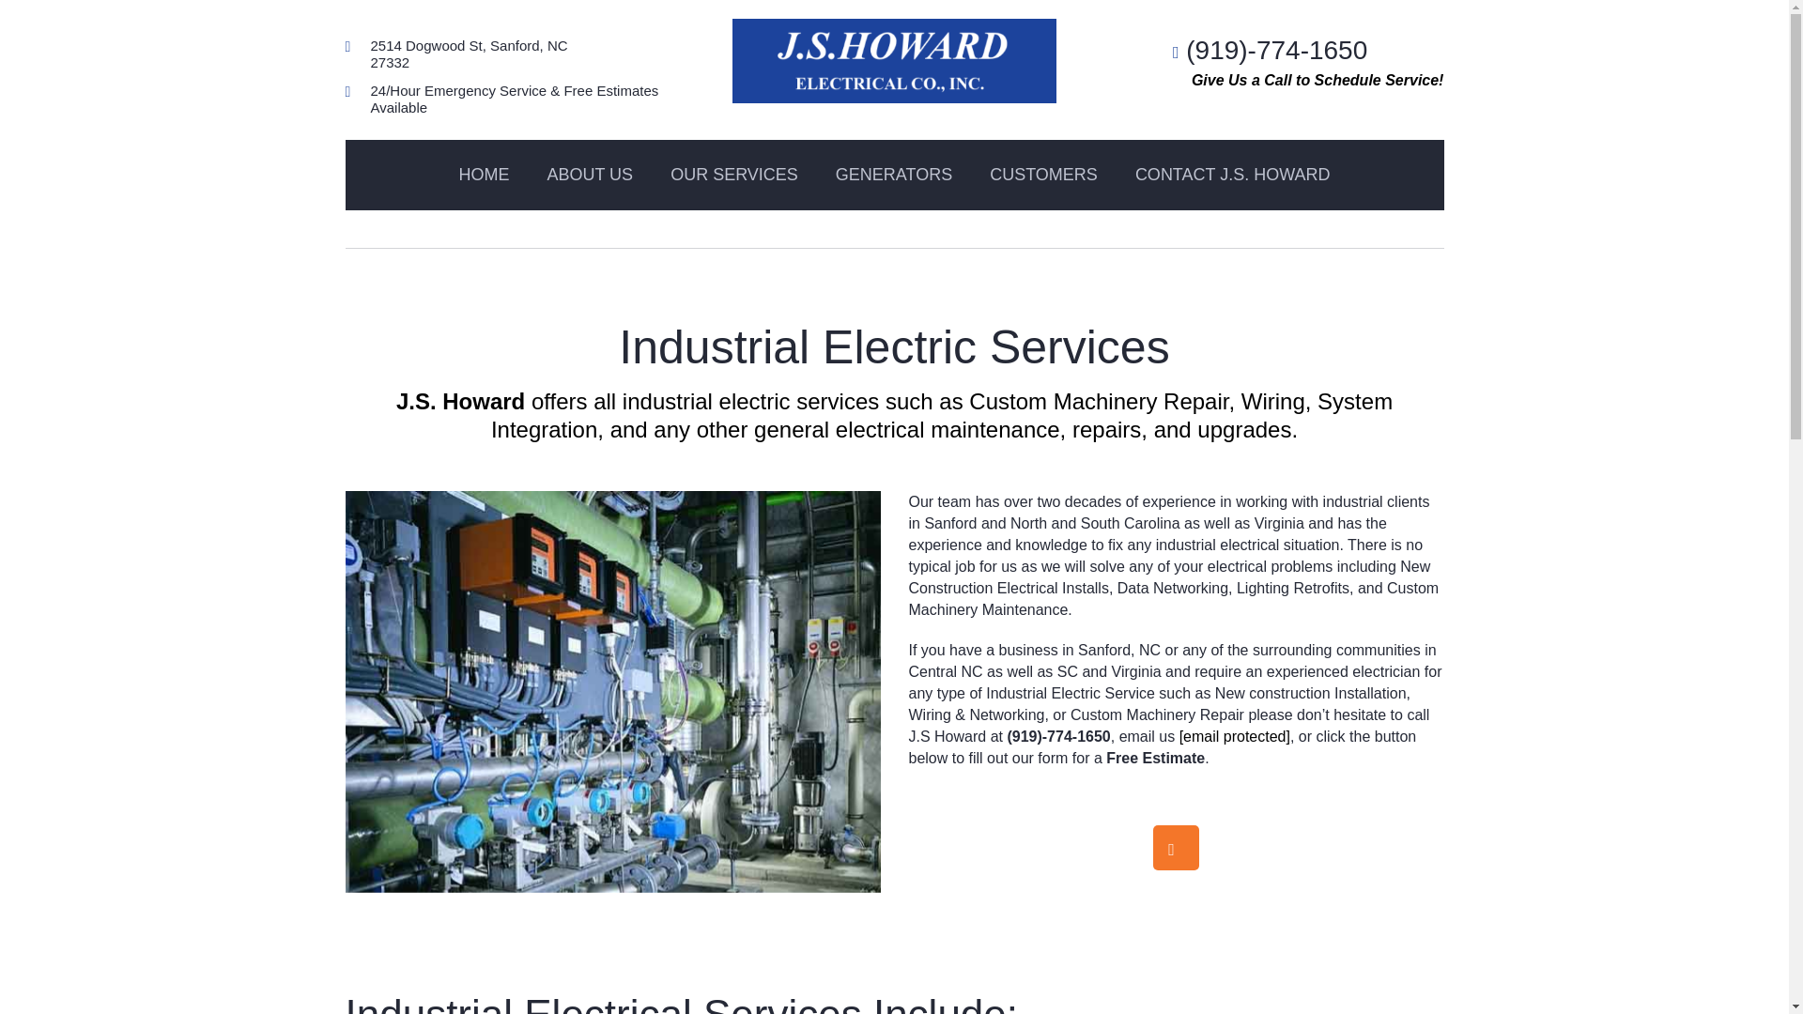 This screenshot has height=1014, width=1803. Describe the element at coordinates (484, 175) in the screenshot. I see `HOME` at that location.